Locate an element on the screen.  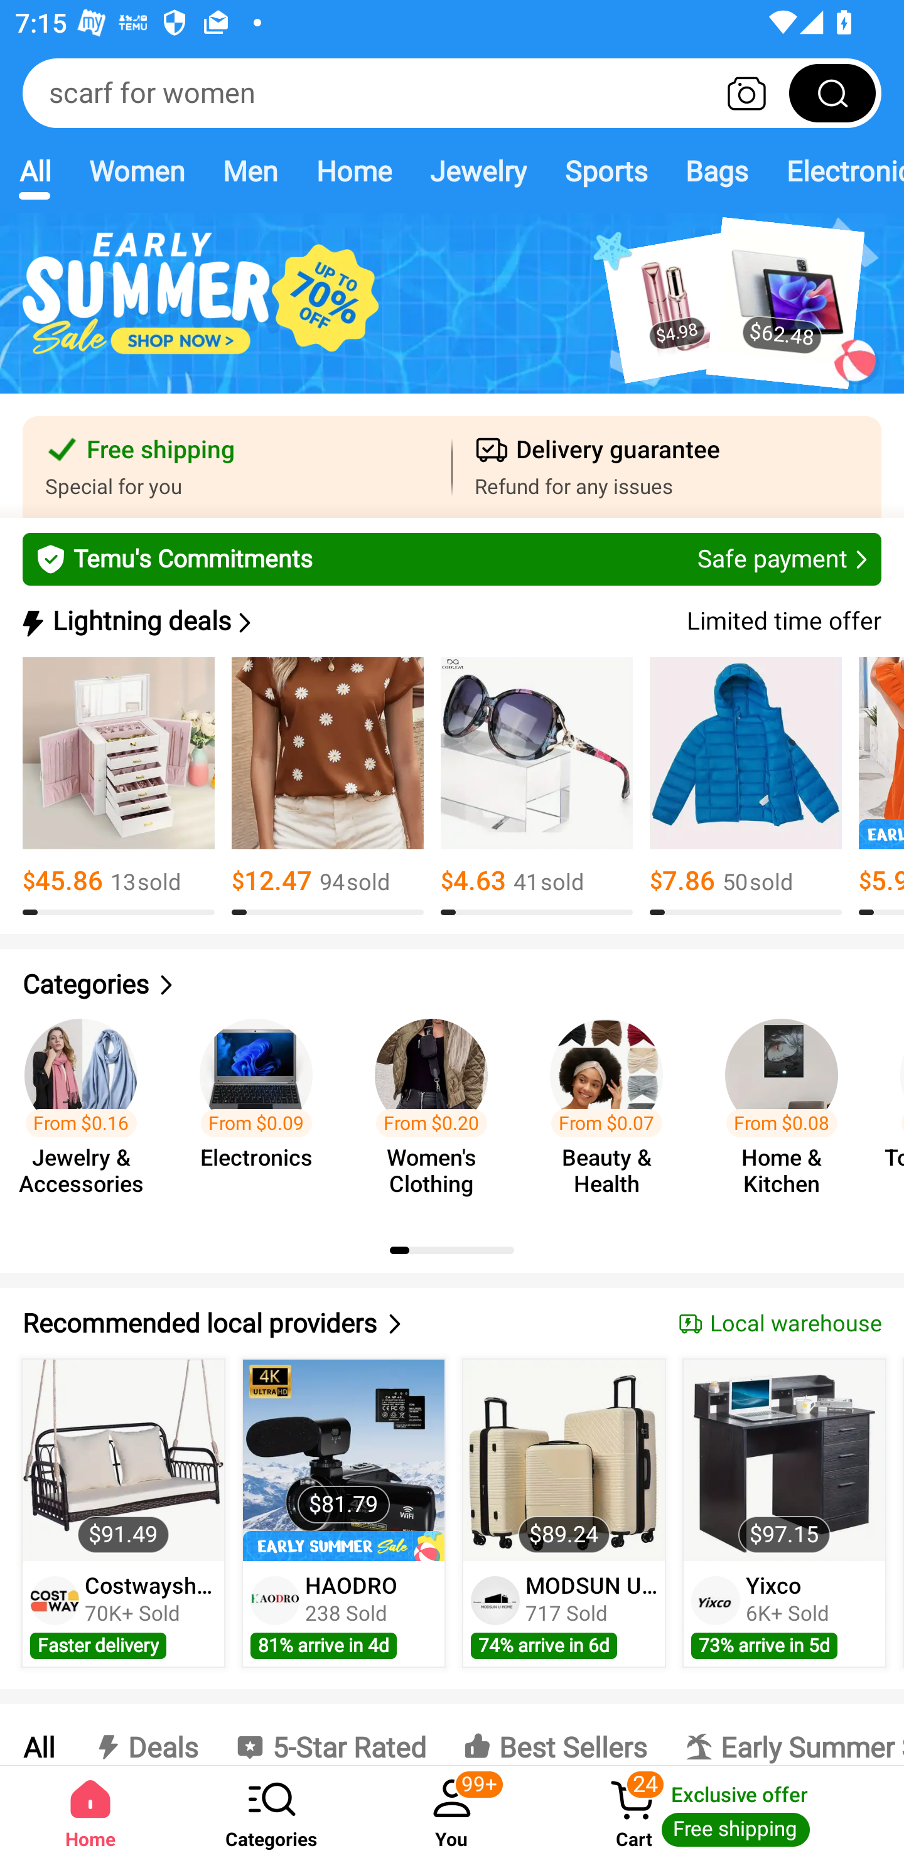
Best Sellers Best Sellers Best Sellers is located at coordinates (555, 1734).